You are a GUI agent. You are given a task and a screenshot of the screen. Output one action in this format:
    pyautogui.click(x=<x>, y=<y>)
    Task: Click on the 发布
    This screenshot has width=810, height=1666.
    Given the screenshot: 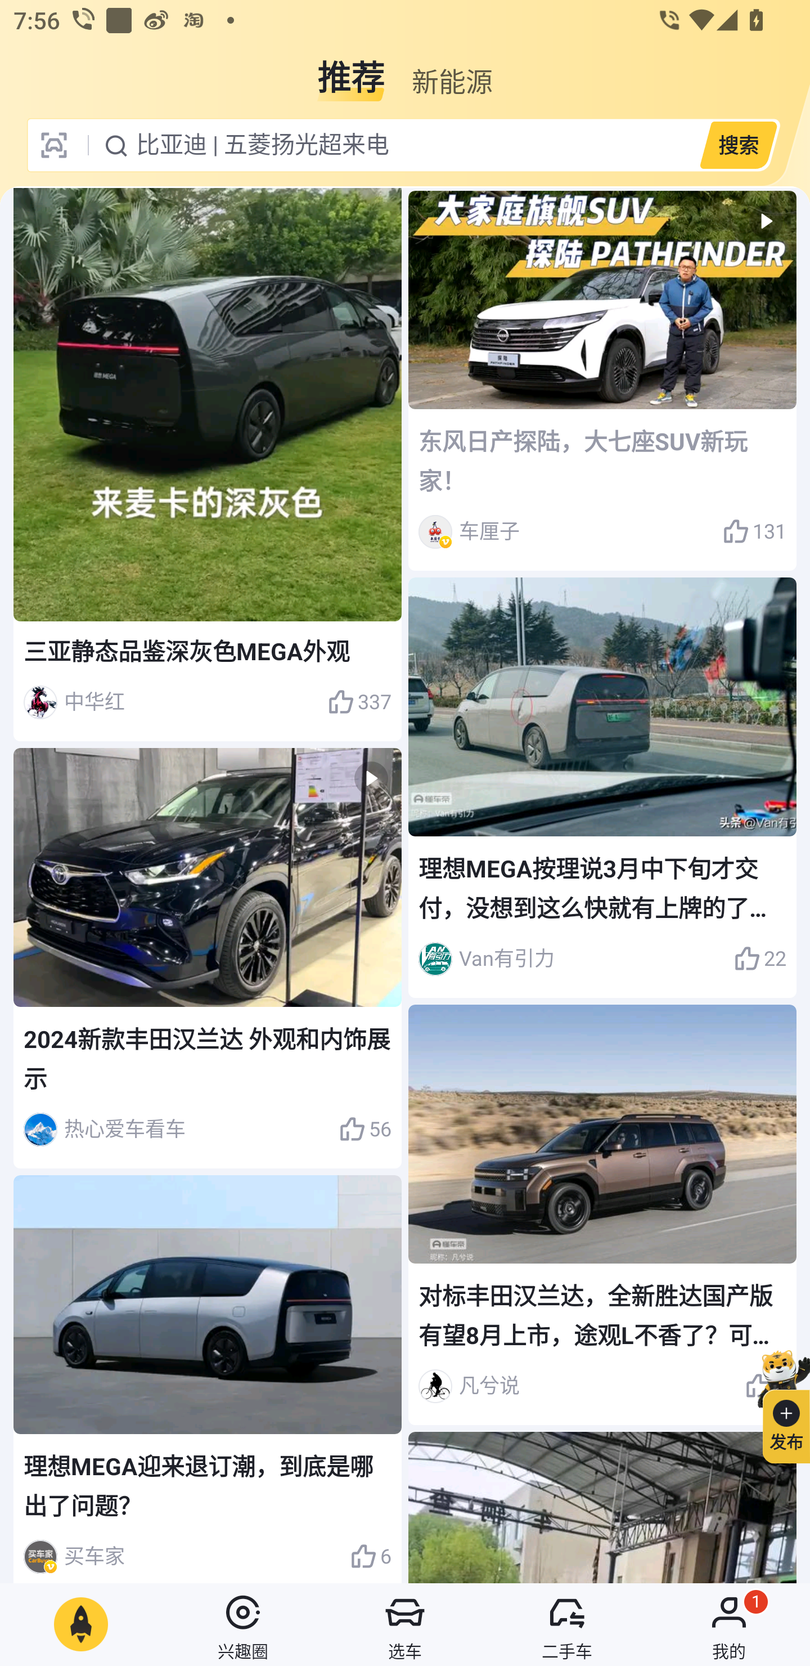 What is the action you would take?
    pyautogui.click(x=778, y=1404)
    